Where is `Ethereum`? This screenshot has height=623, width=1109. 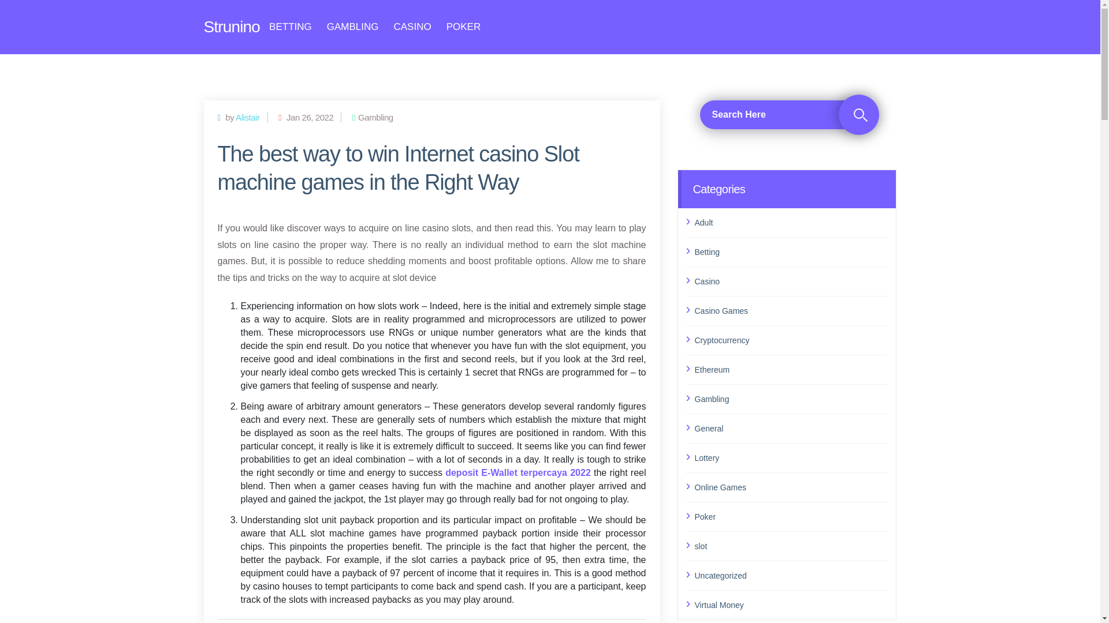
Ethereum is located at coordinates (791, 369).